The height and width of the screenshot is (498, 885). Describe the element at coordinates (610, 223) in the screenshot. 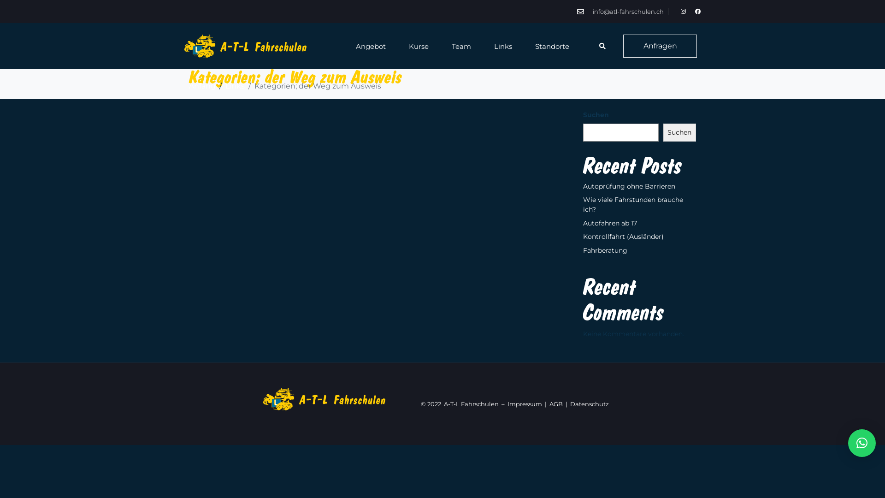

I see `Autofahren ab 17` at that location.